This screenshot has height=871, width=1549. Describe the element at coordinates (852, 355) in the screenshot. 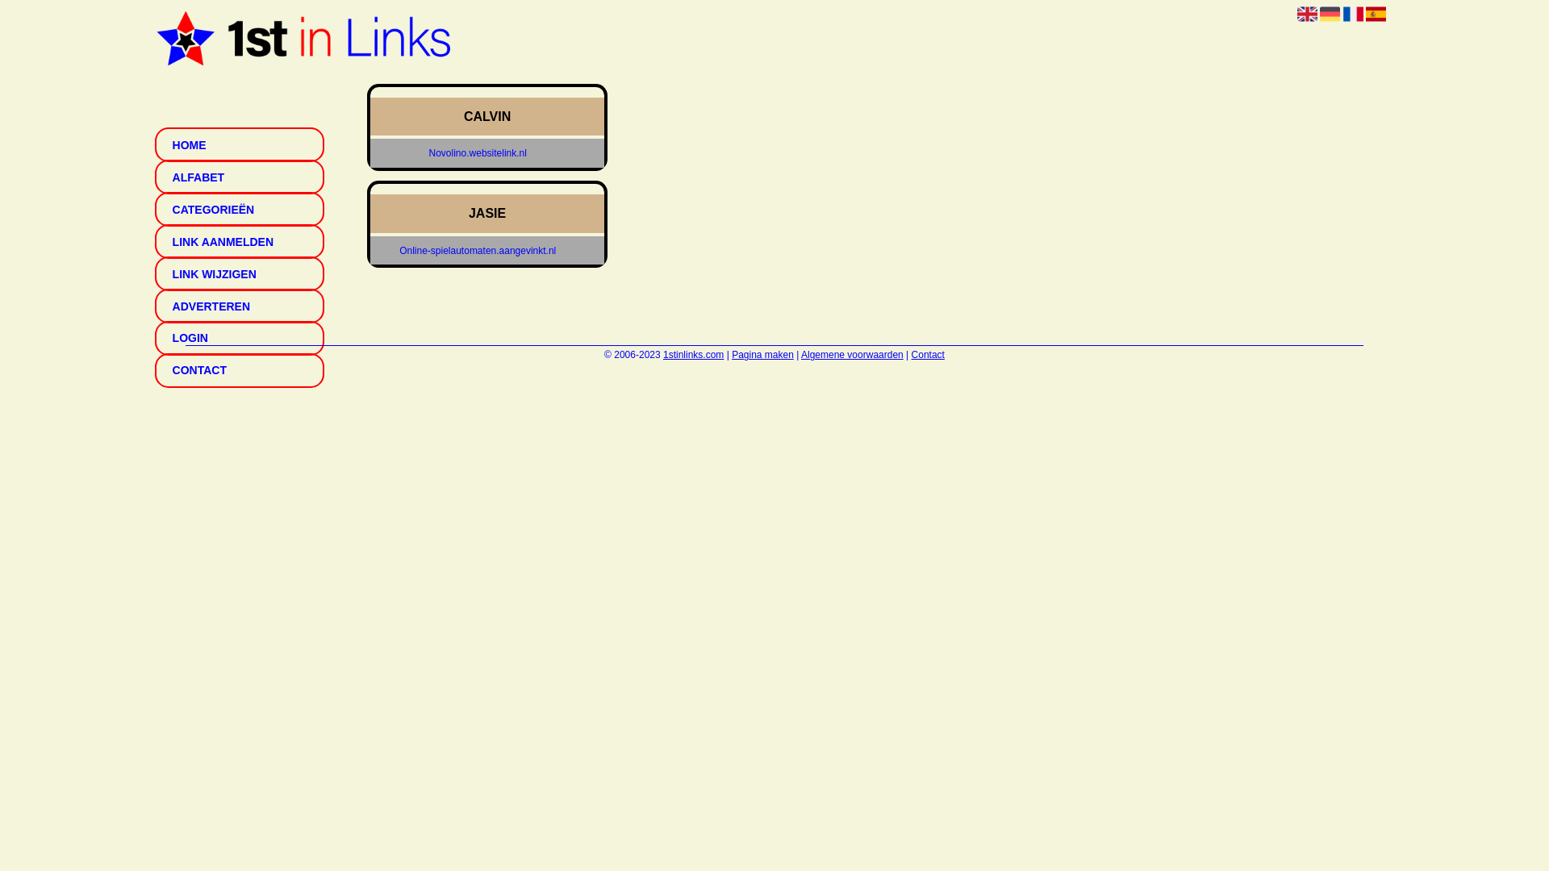

I see `Algemene voorwaarden` at that location.